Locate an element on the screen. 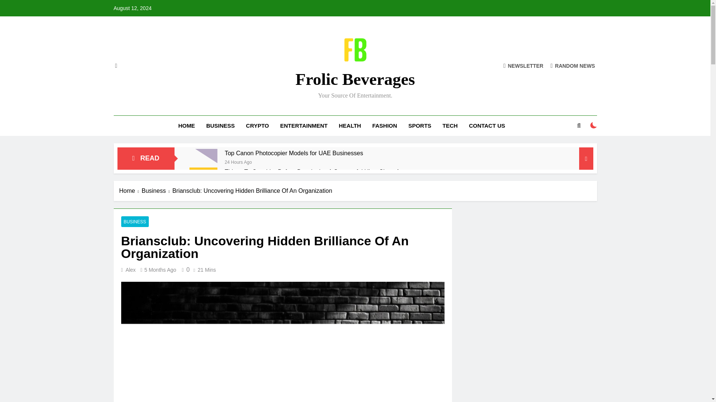 The image size is (716, 402). 24 Hours Ago is located at coordinates (238, 162).